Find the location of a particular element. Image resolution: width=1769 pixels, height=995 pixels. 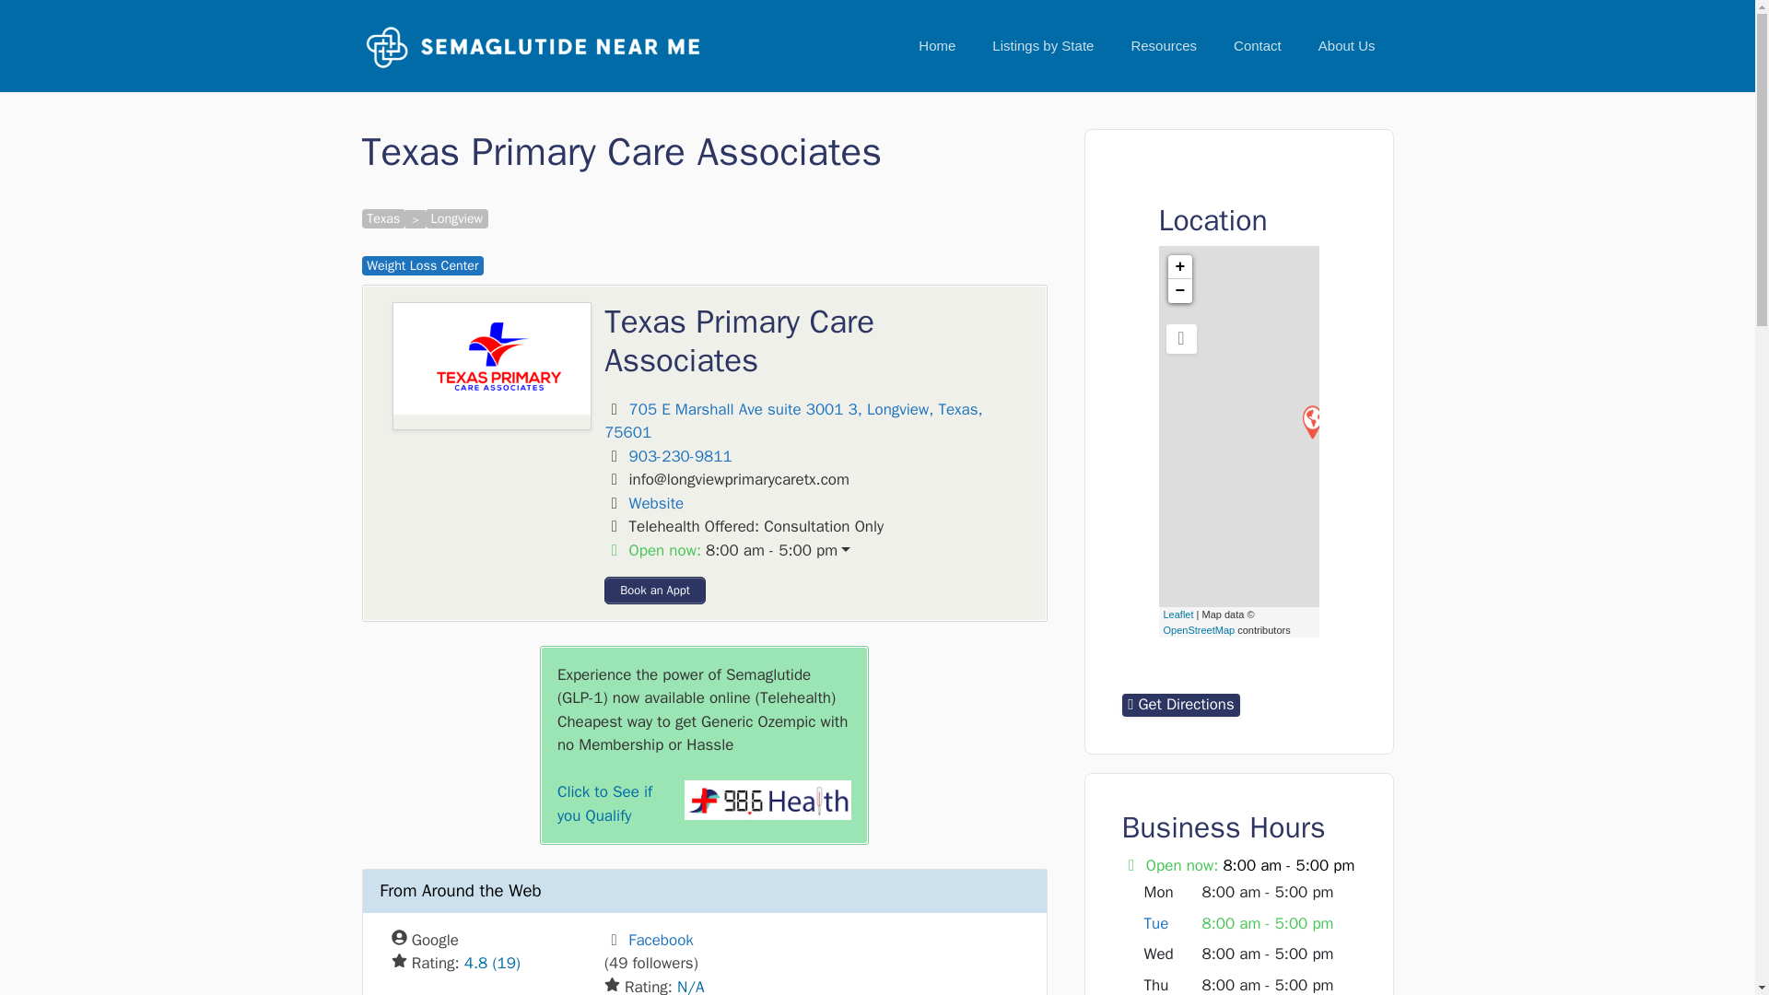

705 E Marshall Ave suite 3001 3, Longview, Texas, 75601 is located at coordinates (794, 421).